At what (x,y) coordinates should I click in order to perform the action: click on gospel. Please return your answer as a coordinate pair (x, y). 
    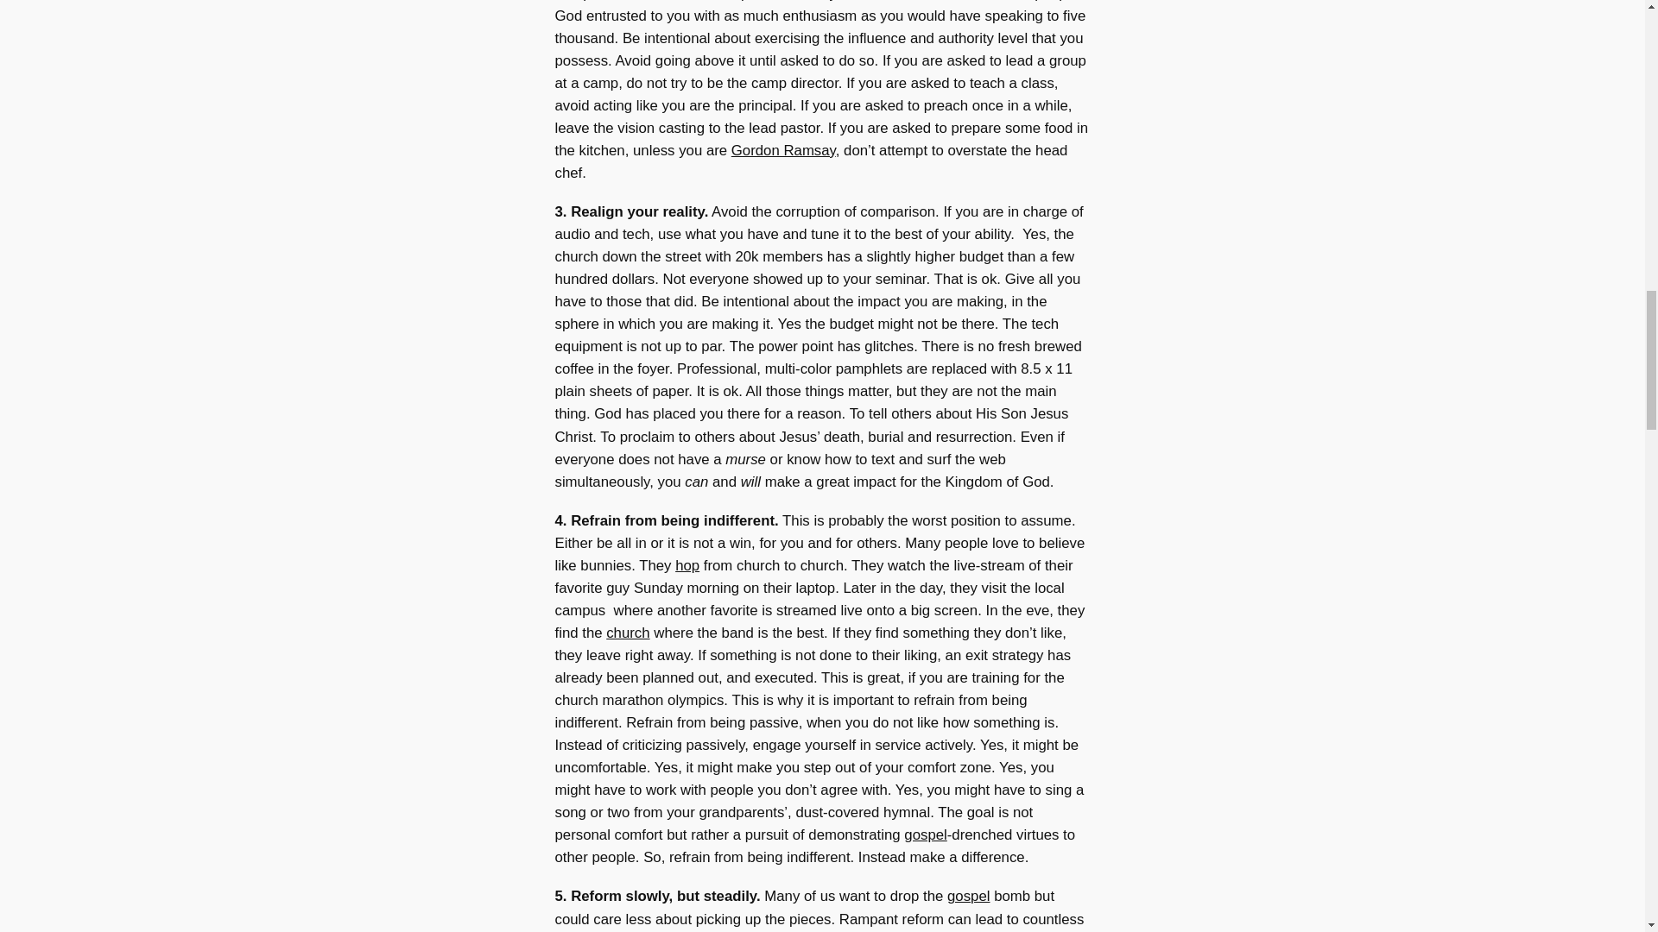
    Looking at the image, I should click on (925, 834).